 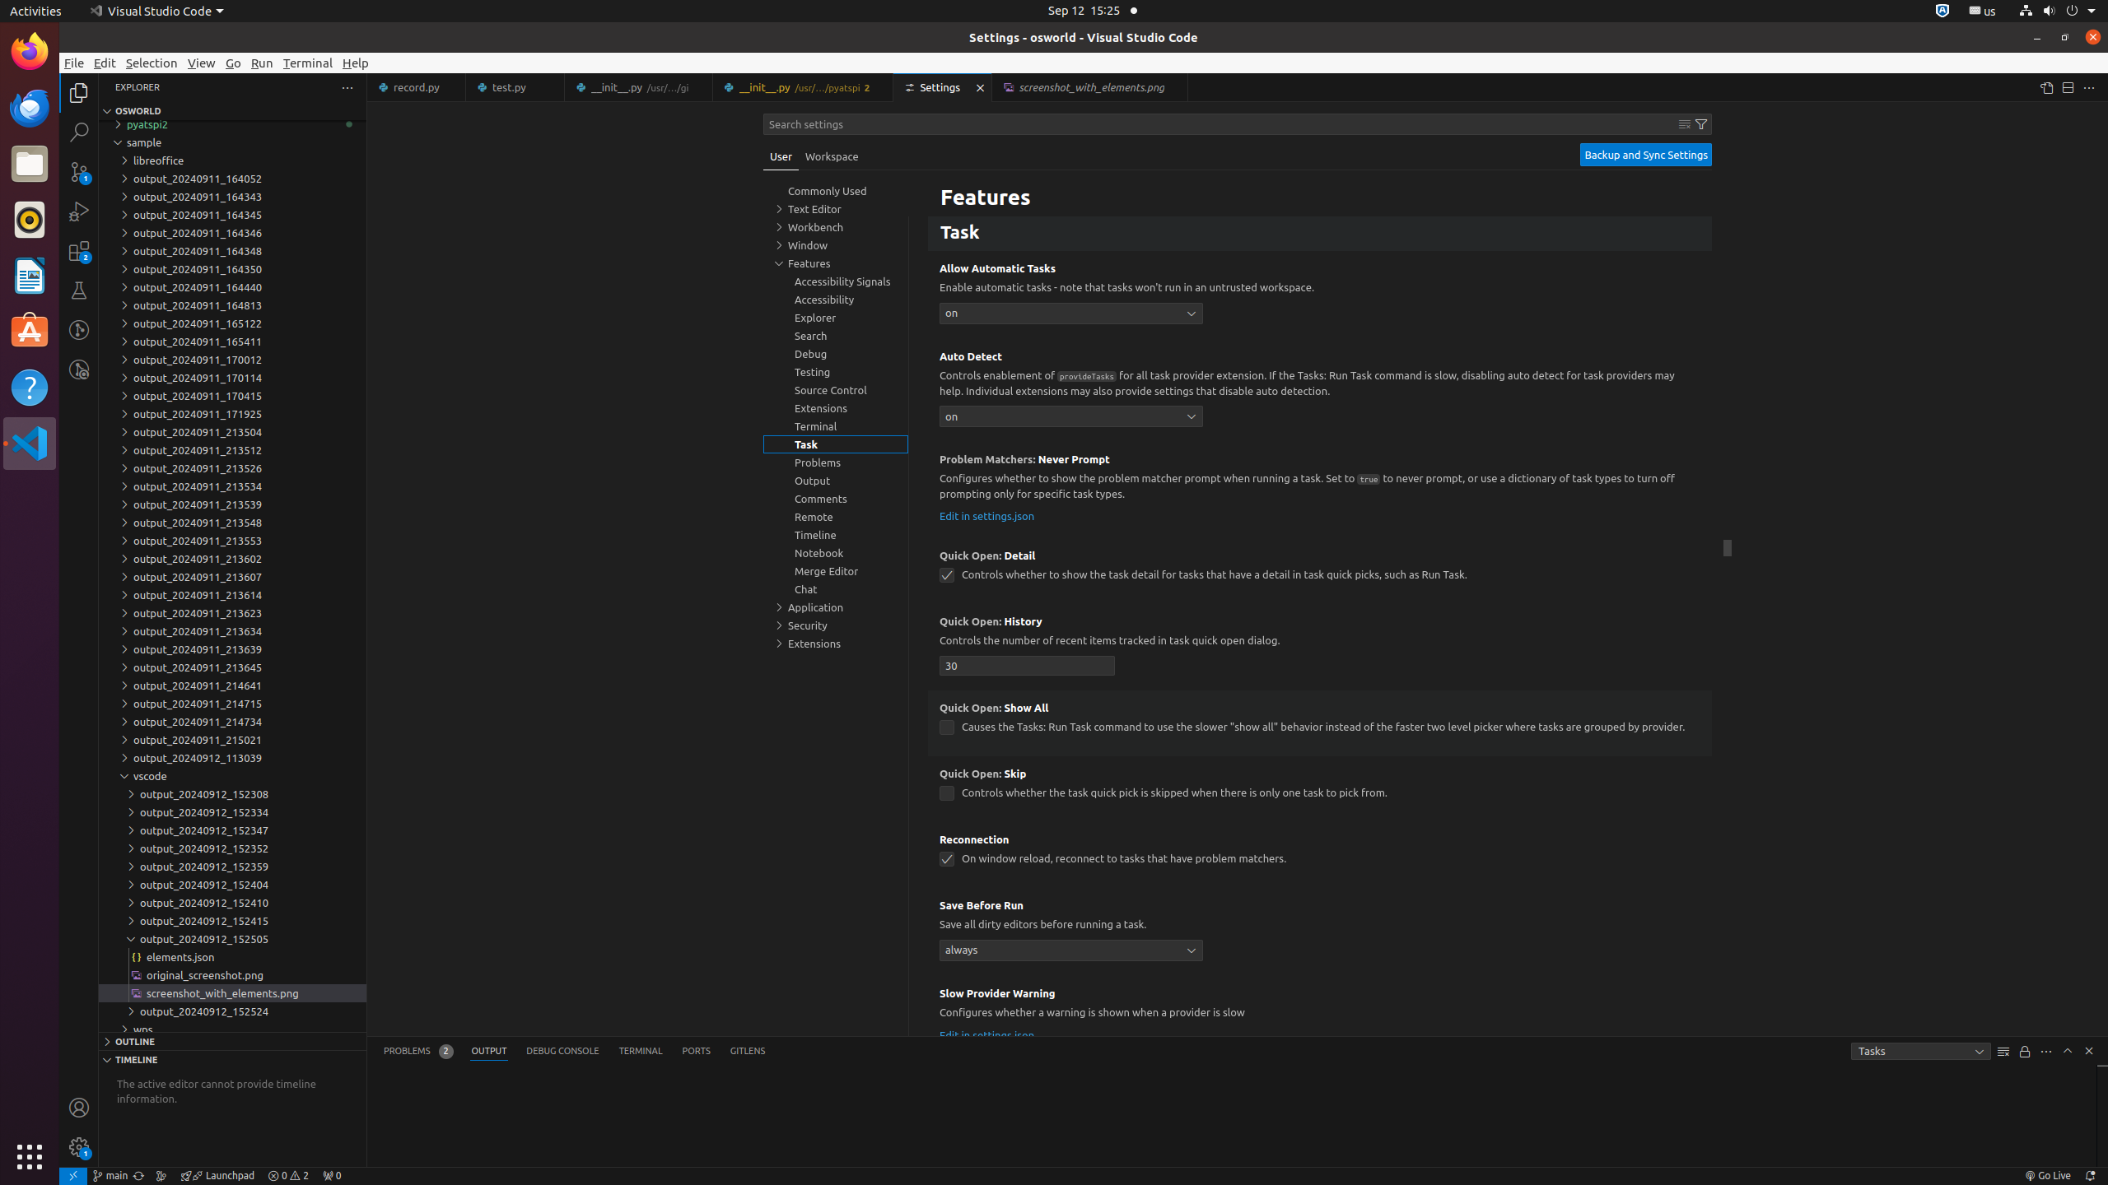 I want to click on GitLens, so click(x=748, y=1052).